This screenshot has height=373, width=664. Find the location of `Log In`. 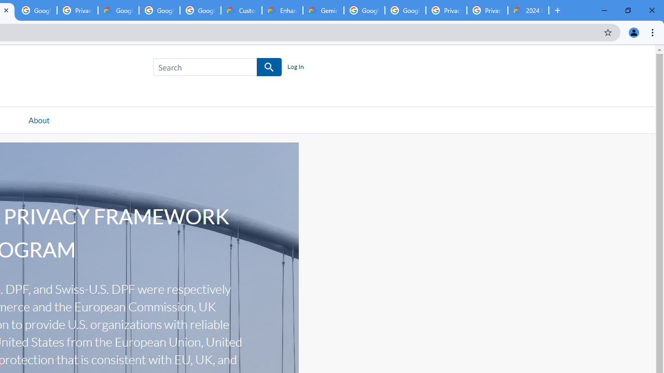

Log In is located at coordinates (295, 67).